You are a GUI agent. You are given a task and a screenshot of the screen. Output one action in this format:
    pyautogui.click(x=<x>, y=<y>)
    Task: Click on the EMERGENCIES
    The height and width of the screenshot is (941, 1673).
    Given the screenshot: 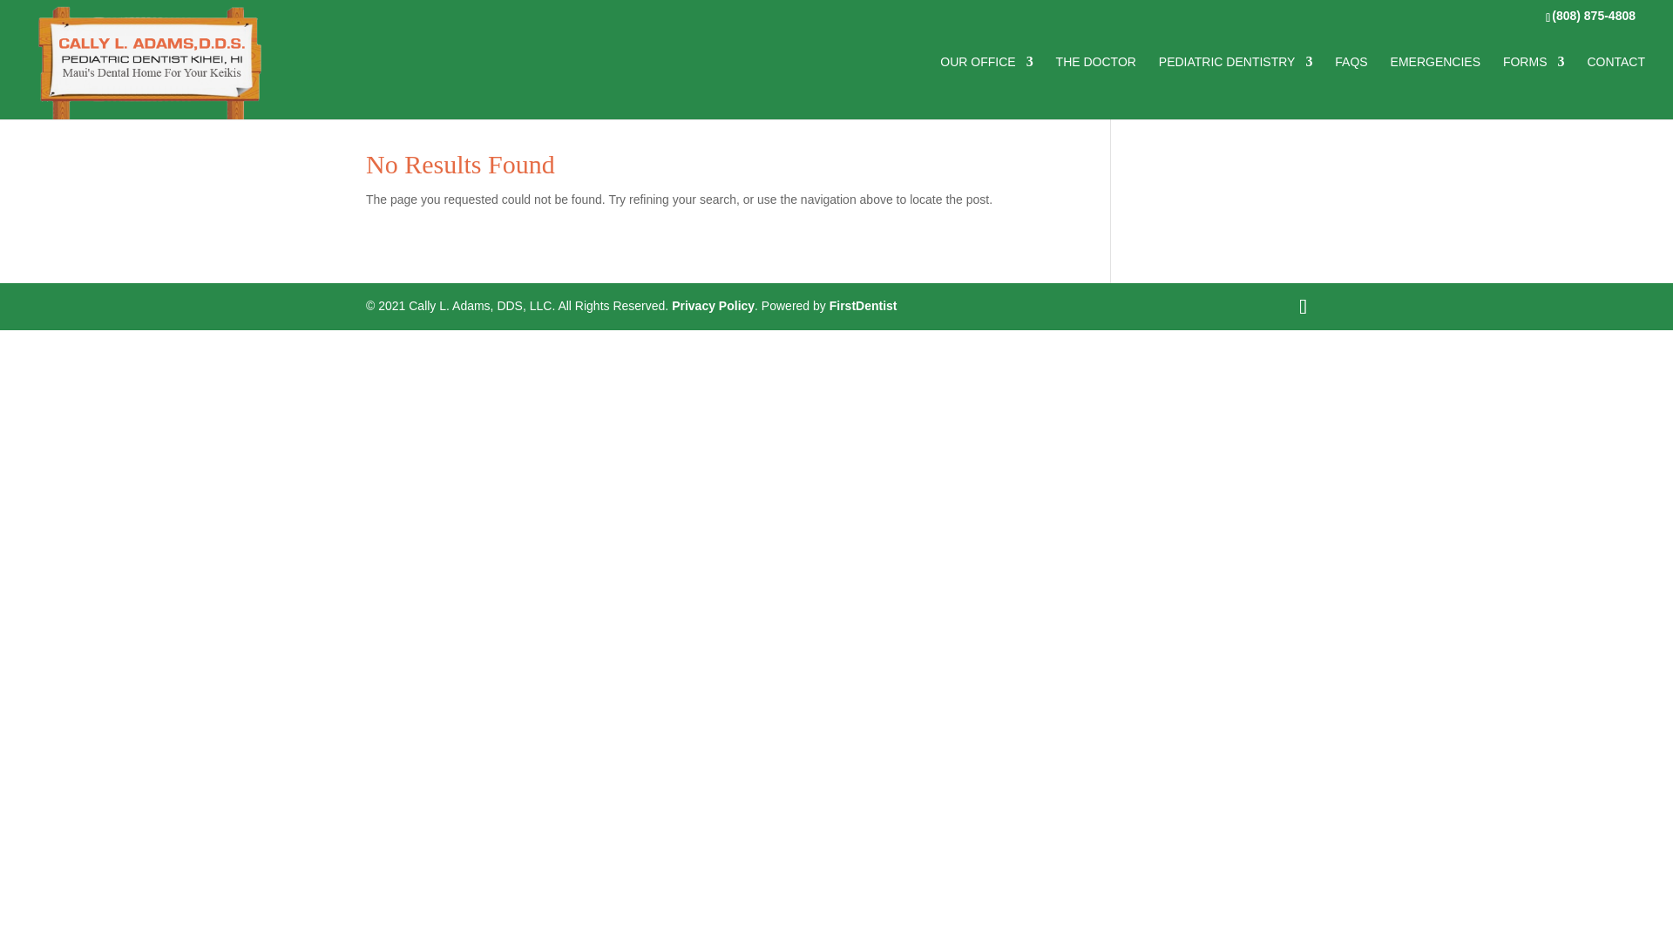 What is the action you would take?
    pyautogui.click(x=1435, y=87)
    